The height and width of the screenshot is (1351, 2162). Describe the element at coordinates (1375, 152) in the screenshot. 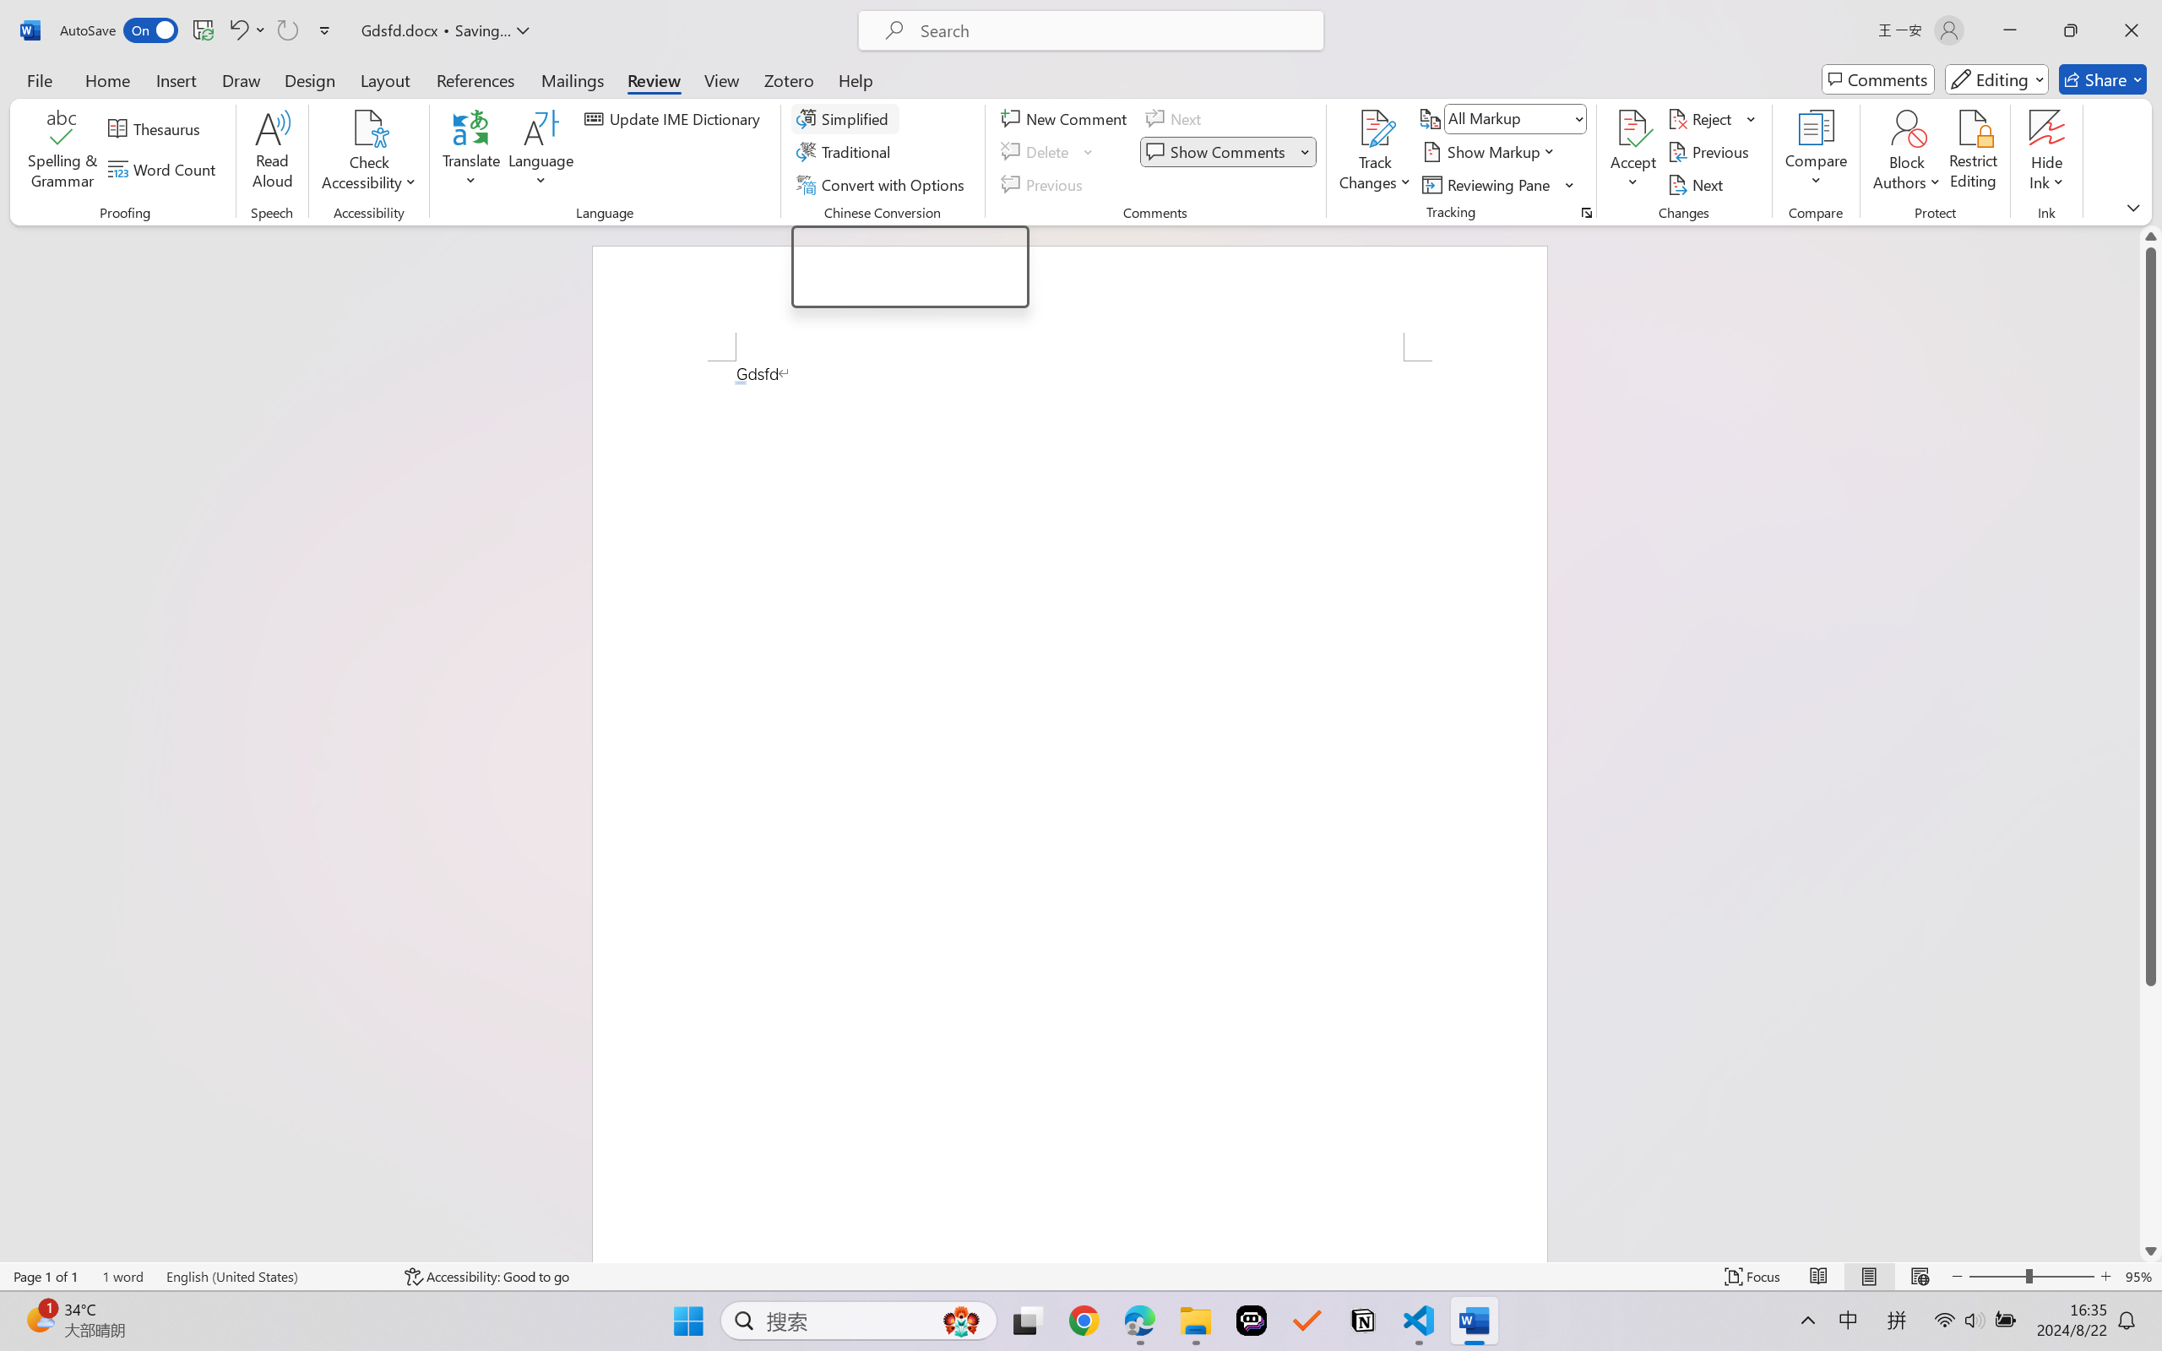

I see `Track Changes` at that location.